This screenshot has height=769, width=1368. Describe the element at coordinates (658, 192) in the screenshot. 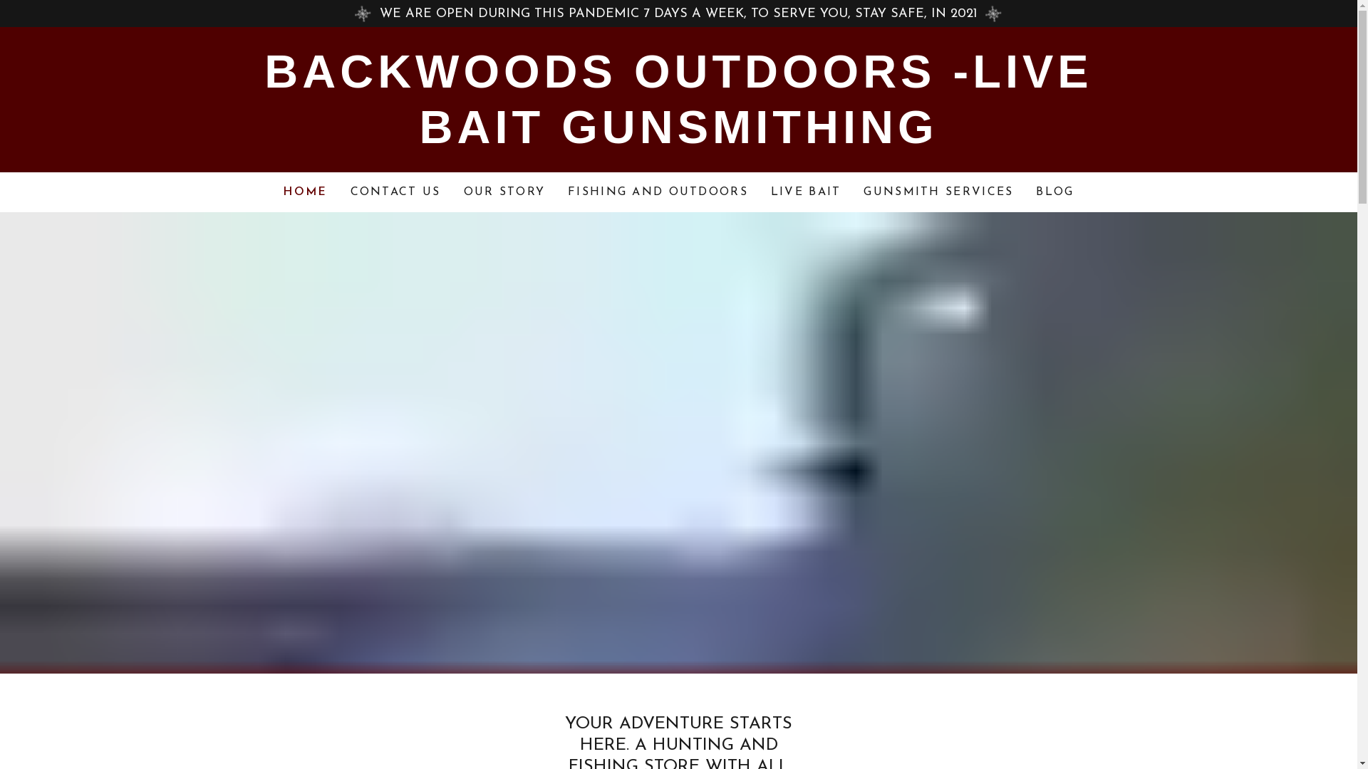

I see `FISHING AND OUTDOORS` at that location.